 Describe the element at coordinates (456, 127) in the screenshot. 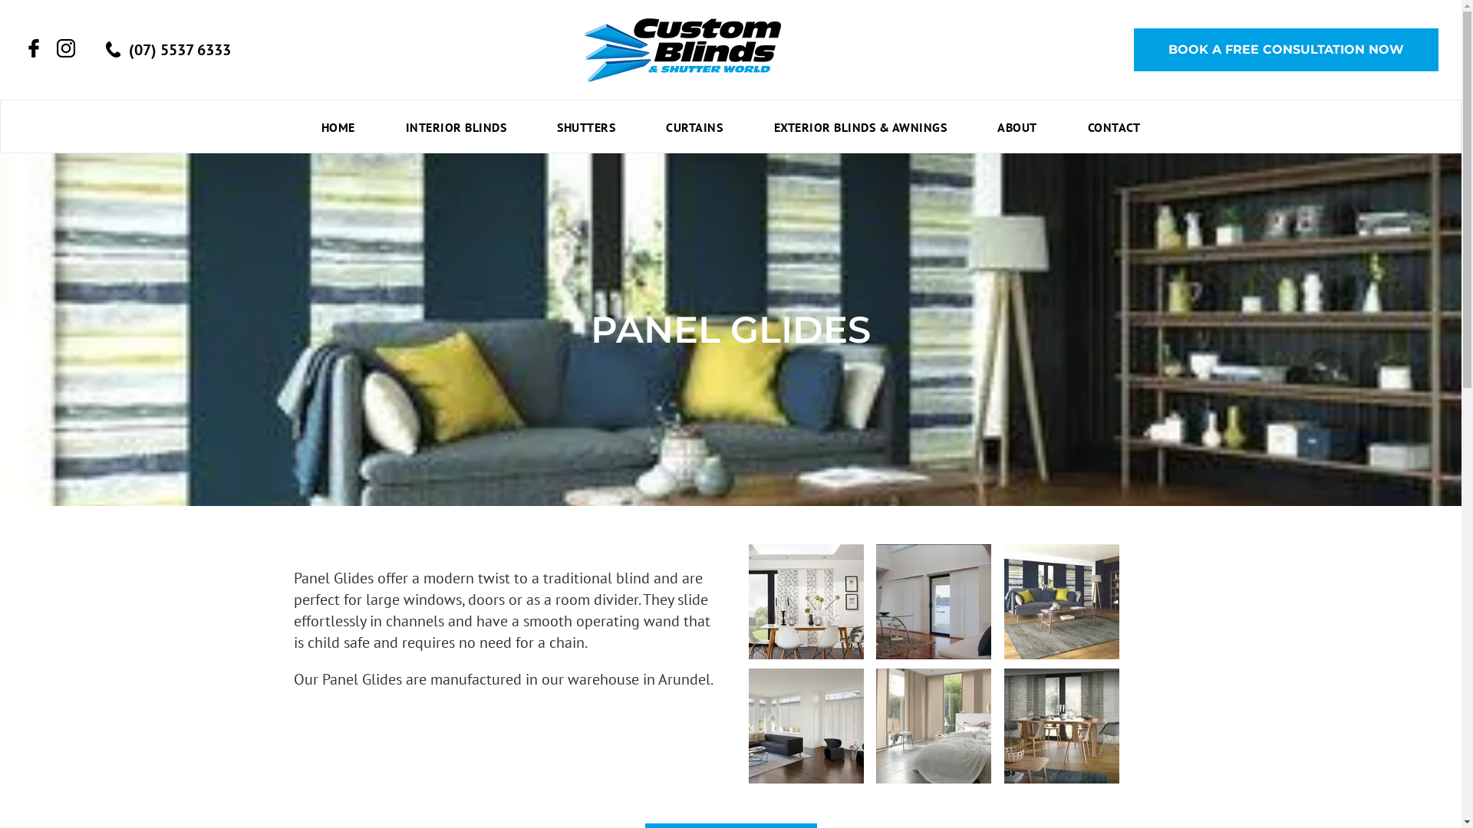

I see `INTERIOR BLINDS` at that location.